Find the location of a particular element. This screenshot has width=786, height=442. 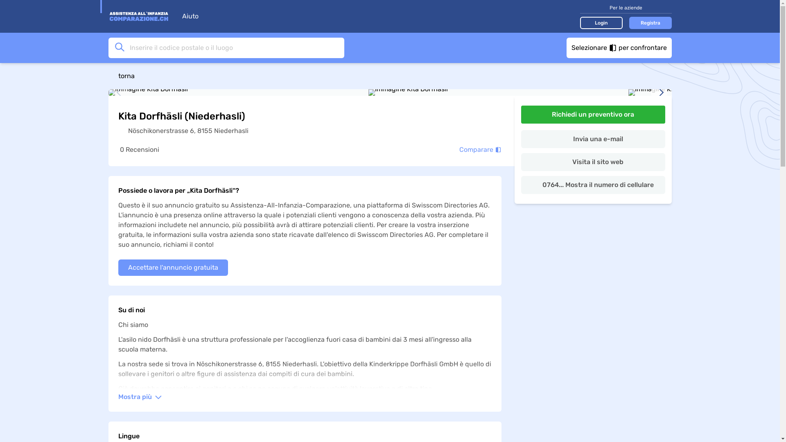

Selezionare
per confrontare is located at coordinates (619, 48).